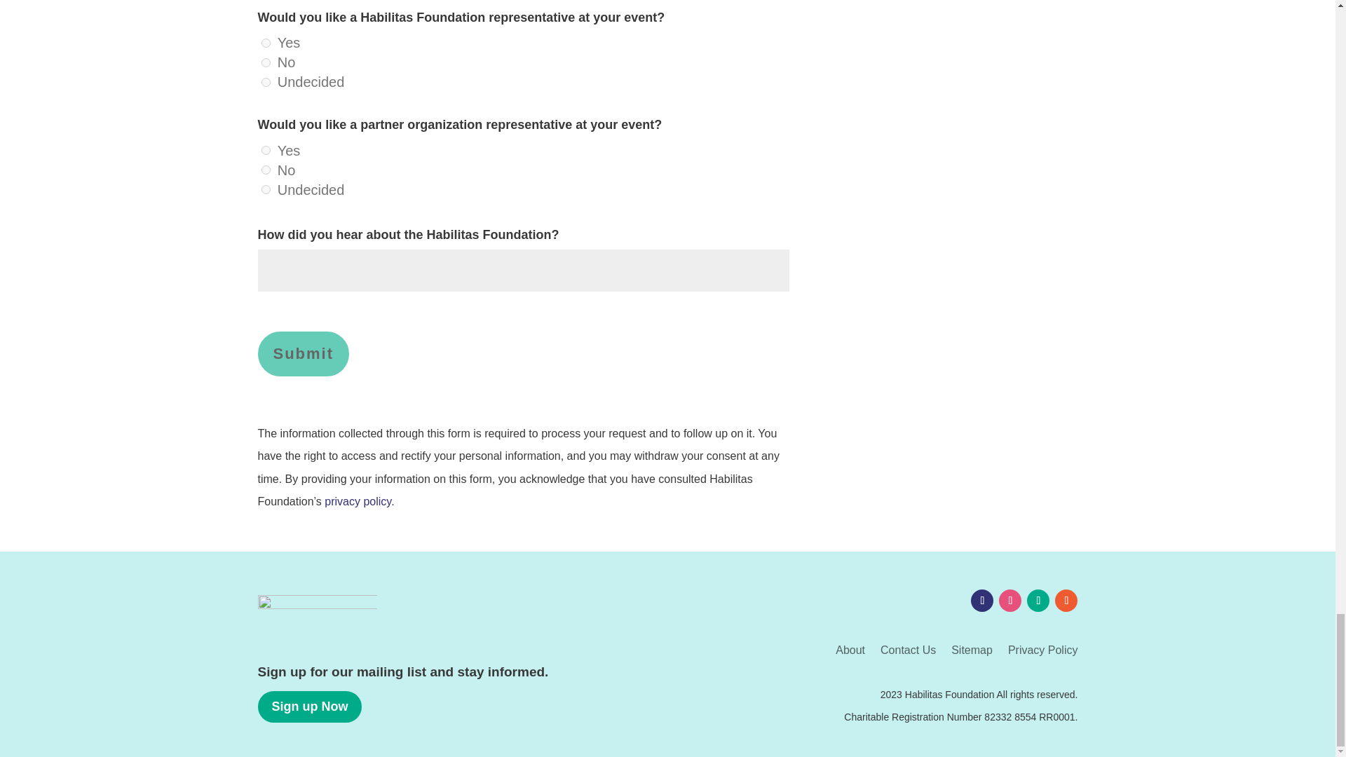 This screenshot has width=1346, height=757. Describe the element at coordinates (1038, 600) in the screenshot. I see `Follow on LinkedIn` at that location.